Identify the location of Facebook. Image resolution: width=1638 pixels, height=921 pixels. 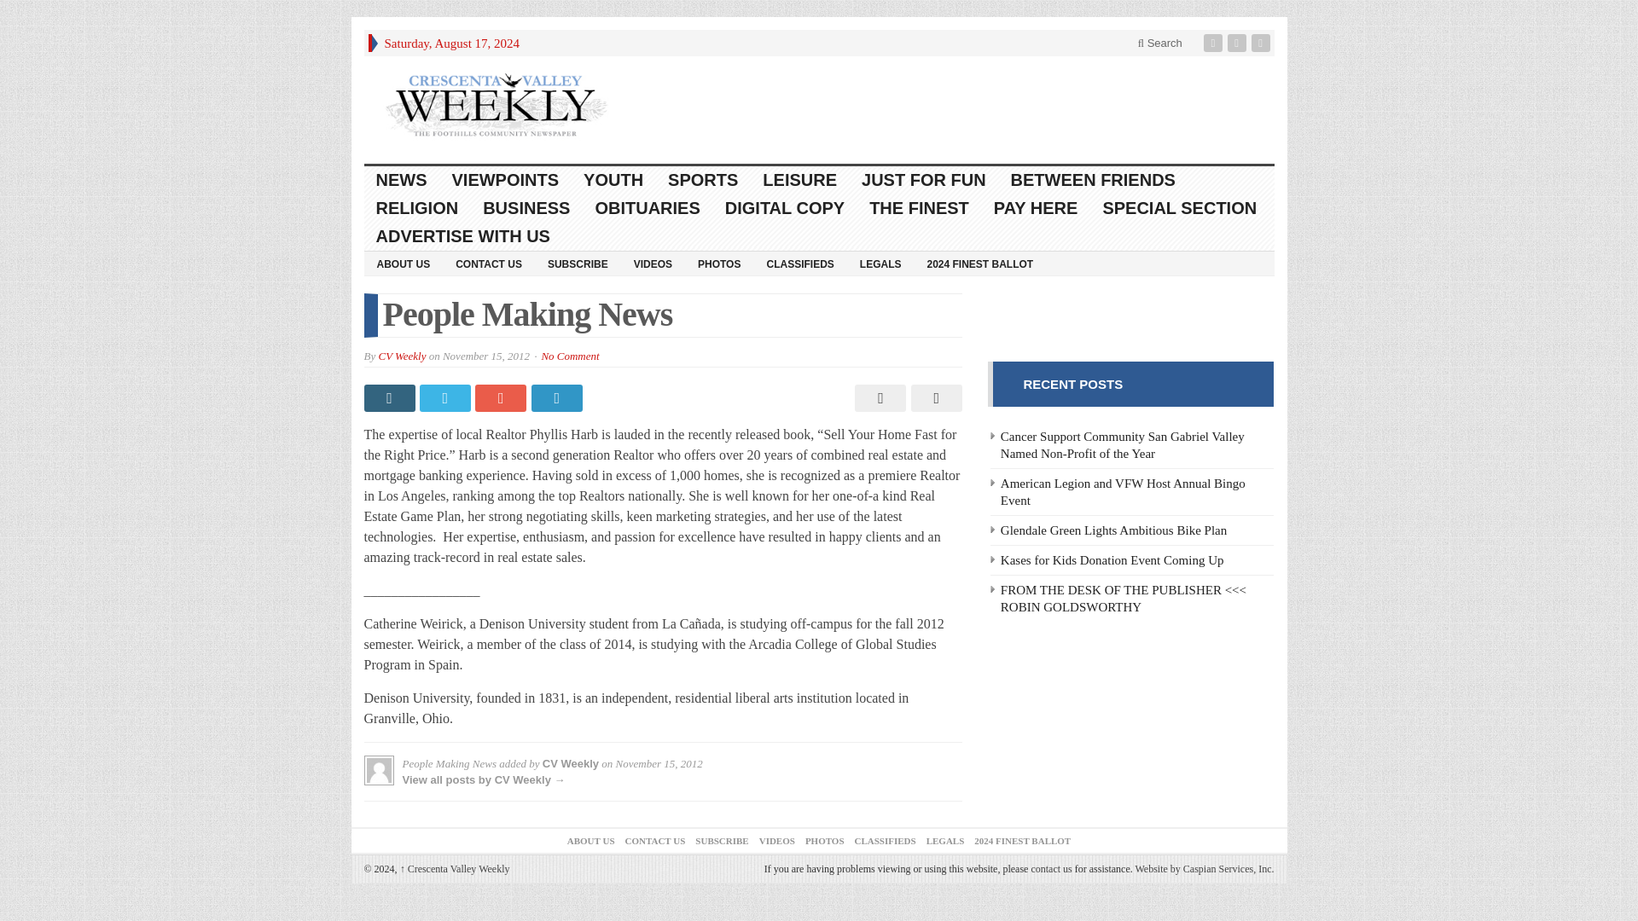
(1215, 43).